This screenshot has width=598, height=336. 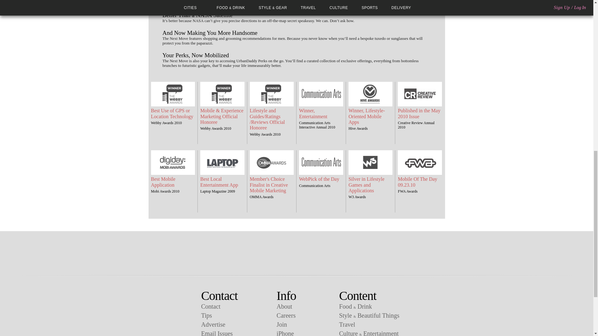 I want to click on Winner, Lifestyle-Oriented Mobile Apps, so click(x=371, y=116).